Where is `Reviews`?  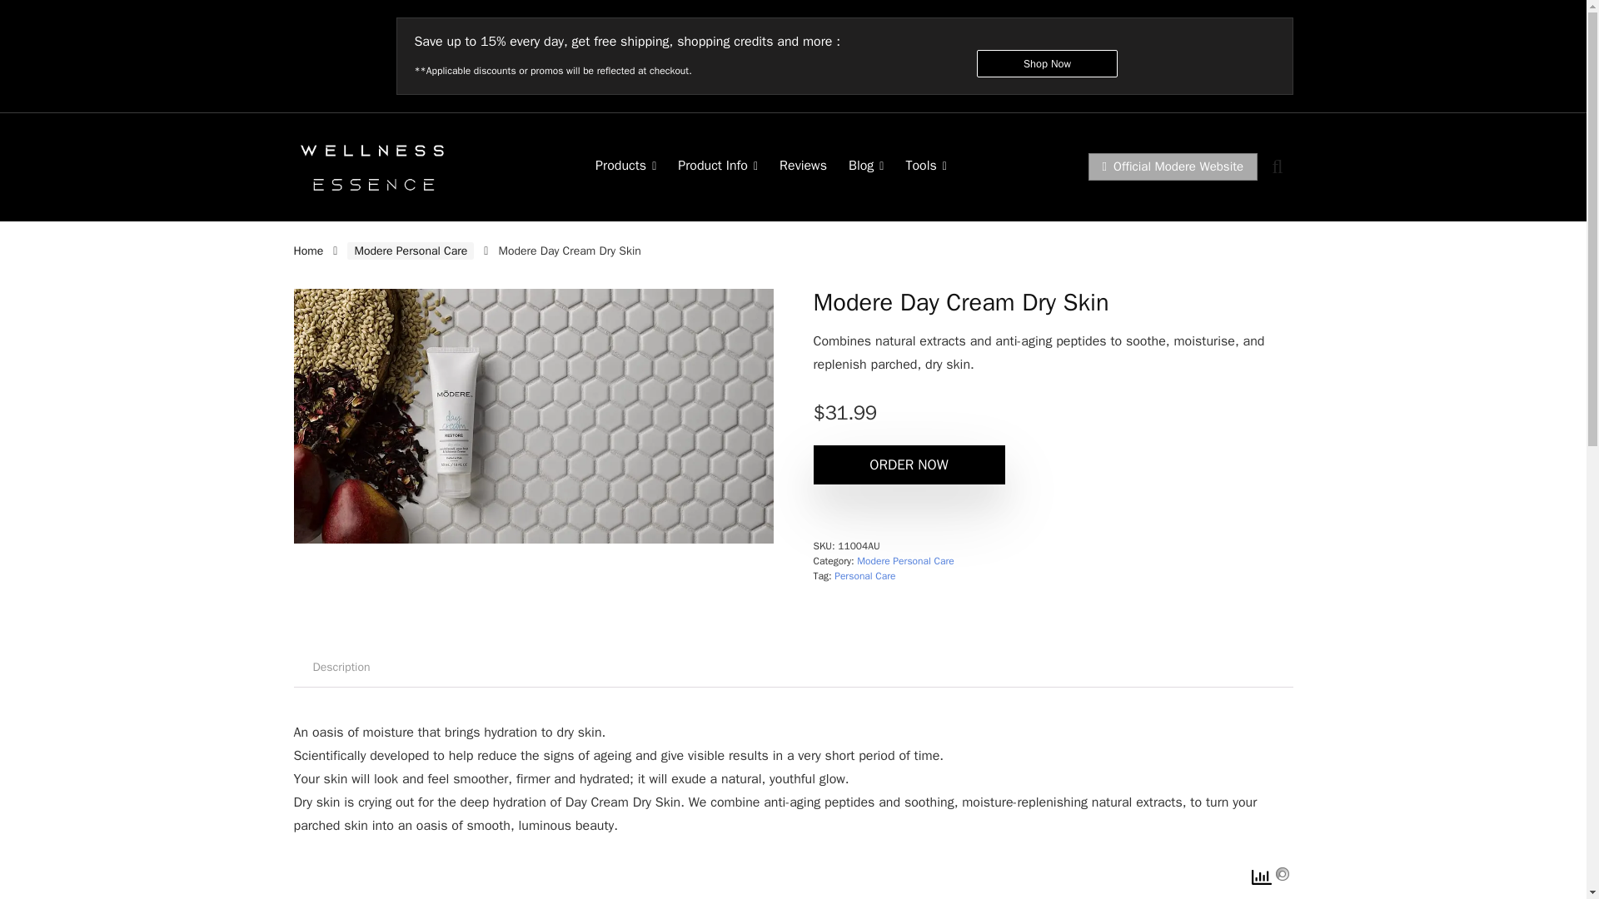
Reviews is located at coordinates (803, 167).